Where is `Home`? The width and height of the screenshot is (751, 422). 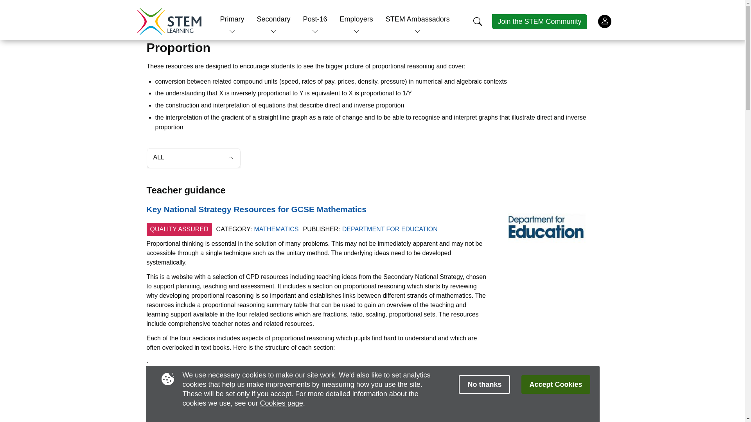 Home is located at coordinates (169, 21).